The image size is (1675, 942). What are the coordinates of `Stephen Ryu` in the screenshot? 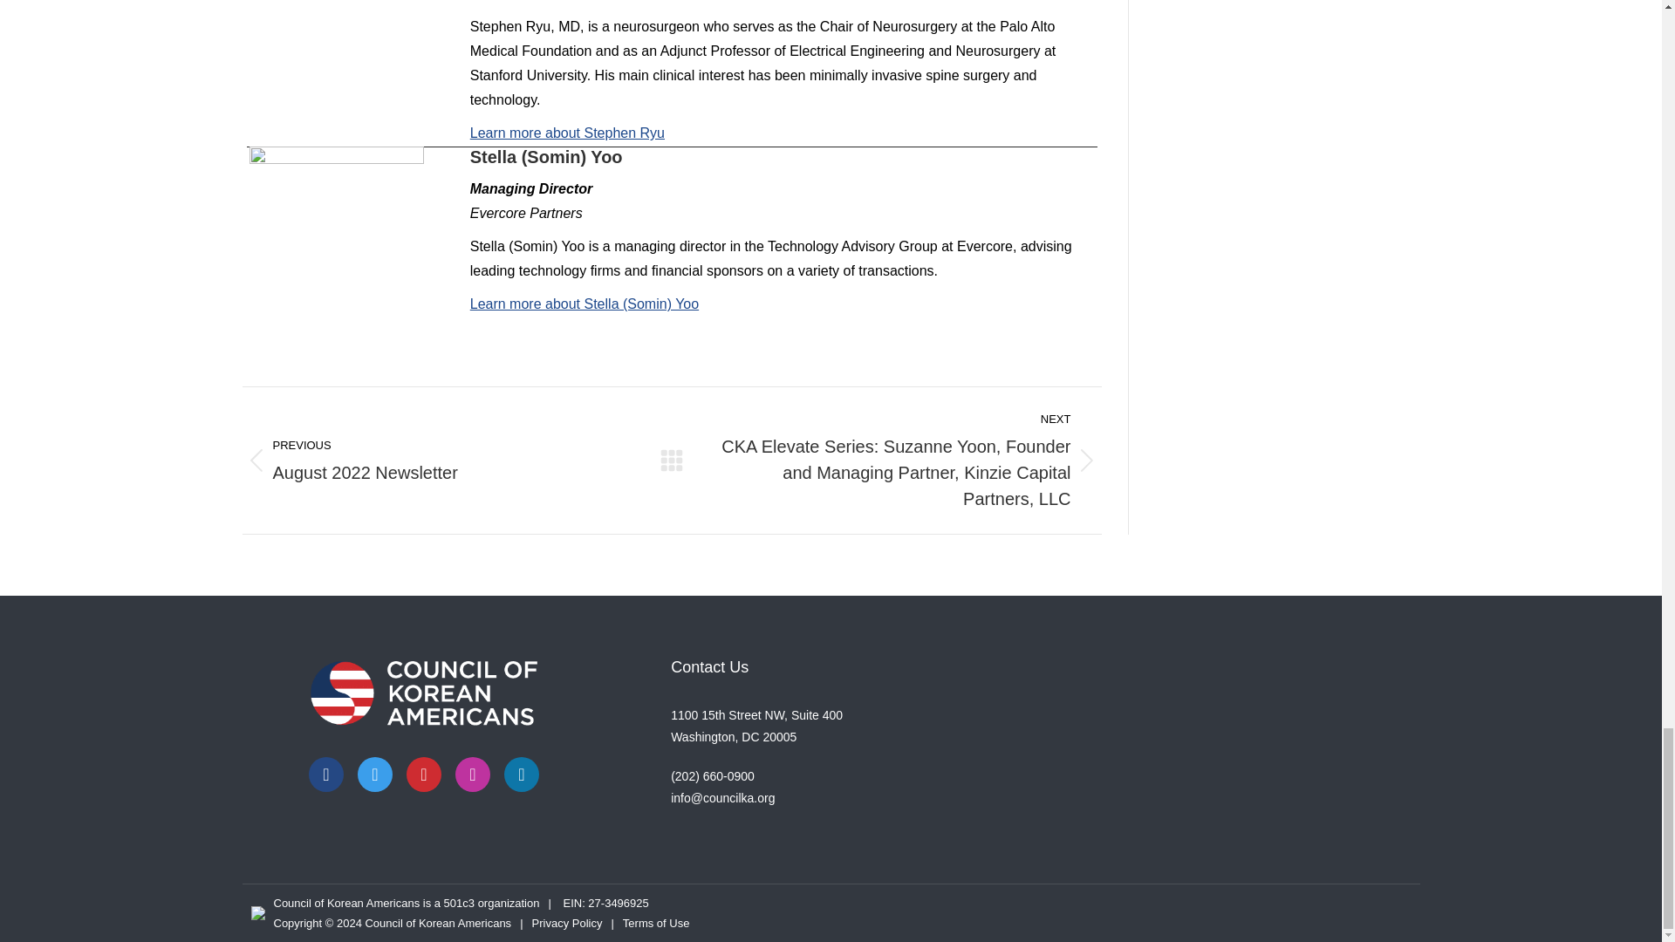 It's located at (337, 51).